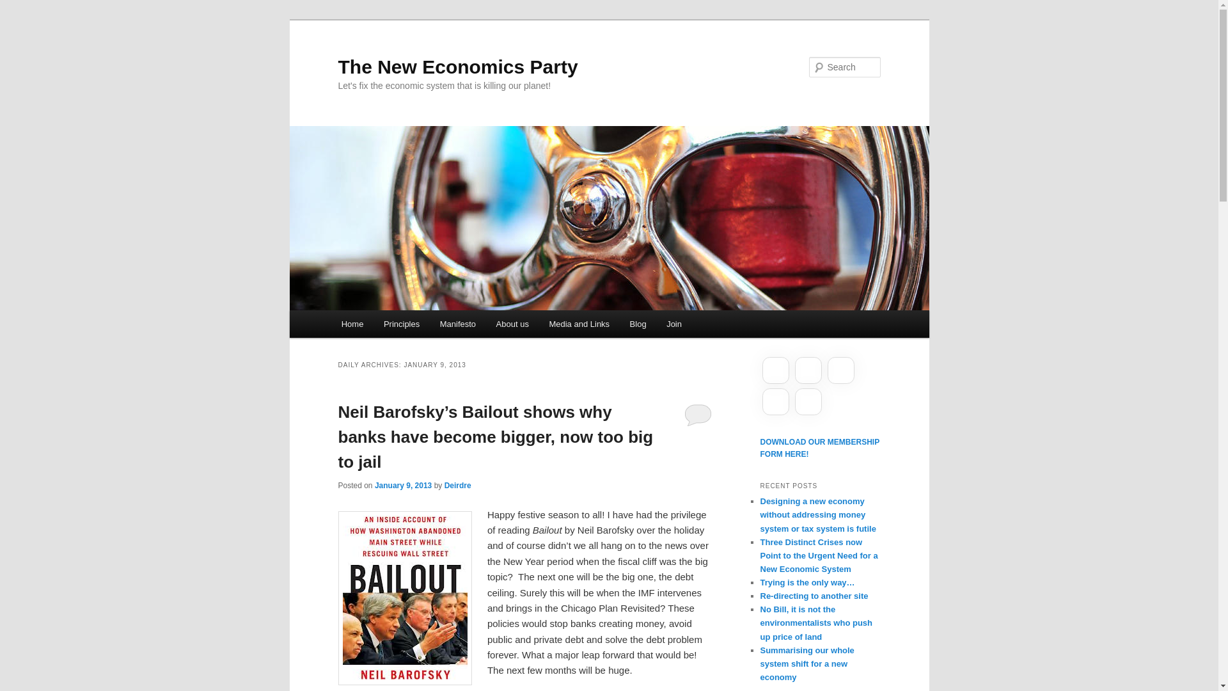 This screenshot has width=1228, height=691. What do you see at coordinates (403, 485) in the screenshot?
I see `12:33 am` at bounding box center [403, 485].